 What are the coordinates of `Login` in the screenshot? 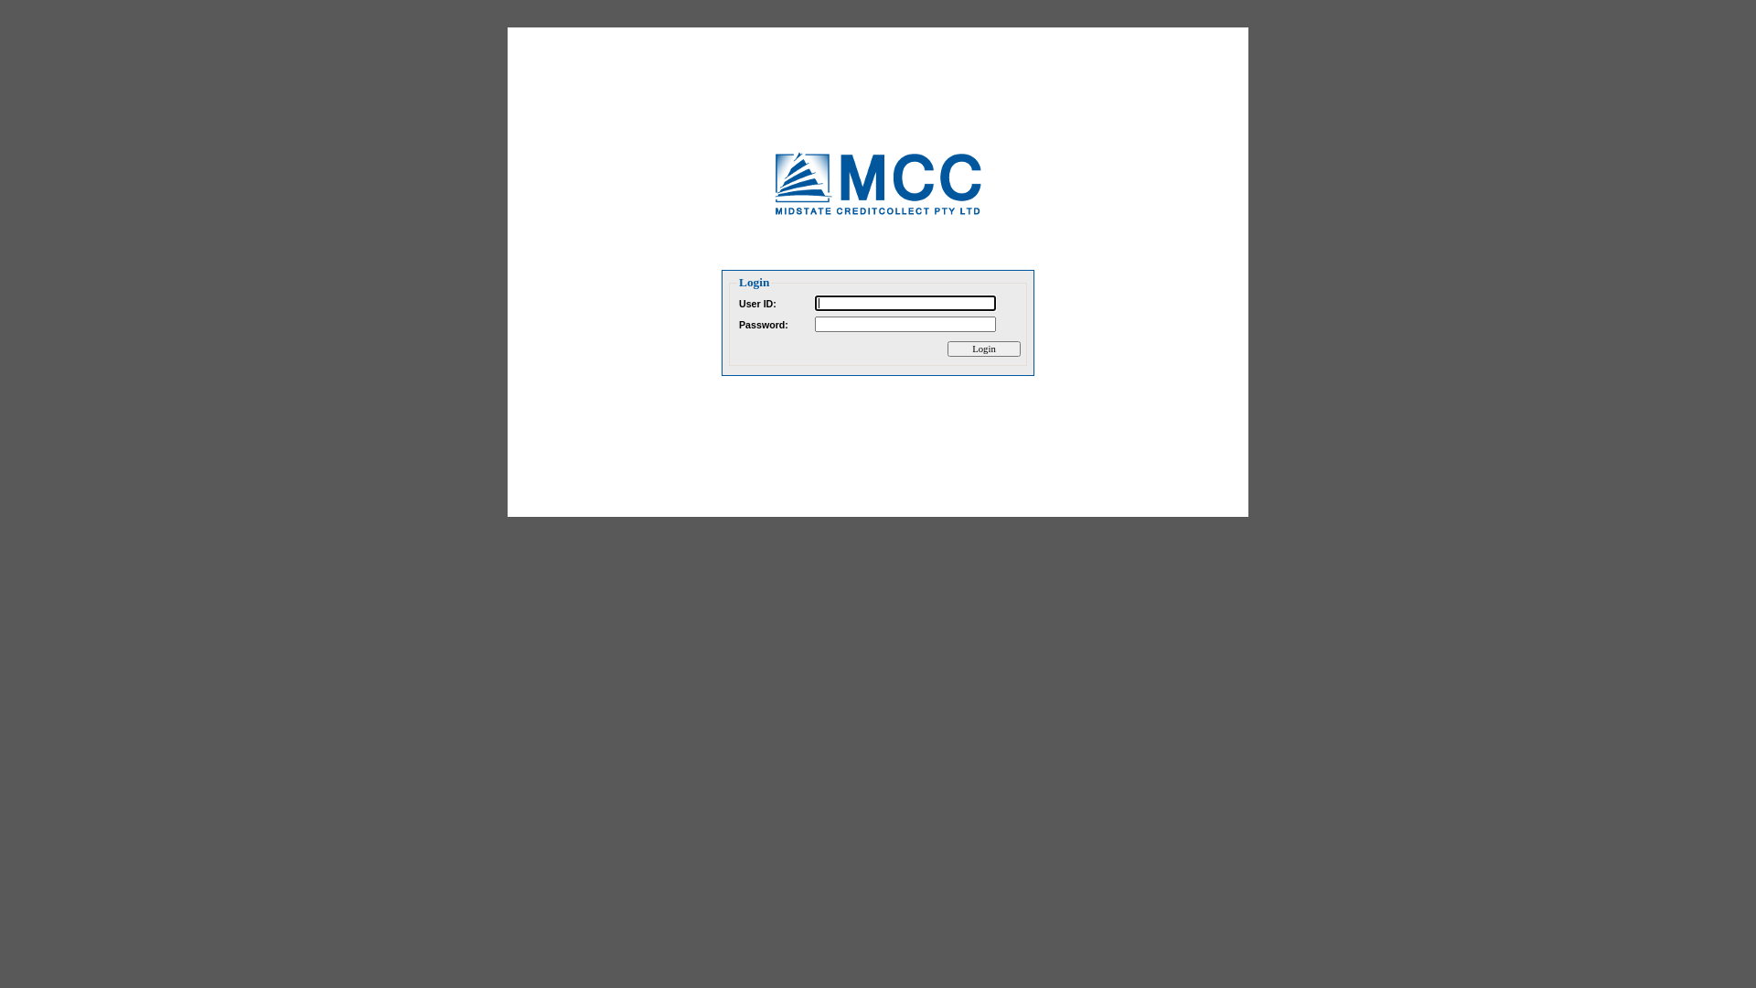 It's located at (984, 349).